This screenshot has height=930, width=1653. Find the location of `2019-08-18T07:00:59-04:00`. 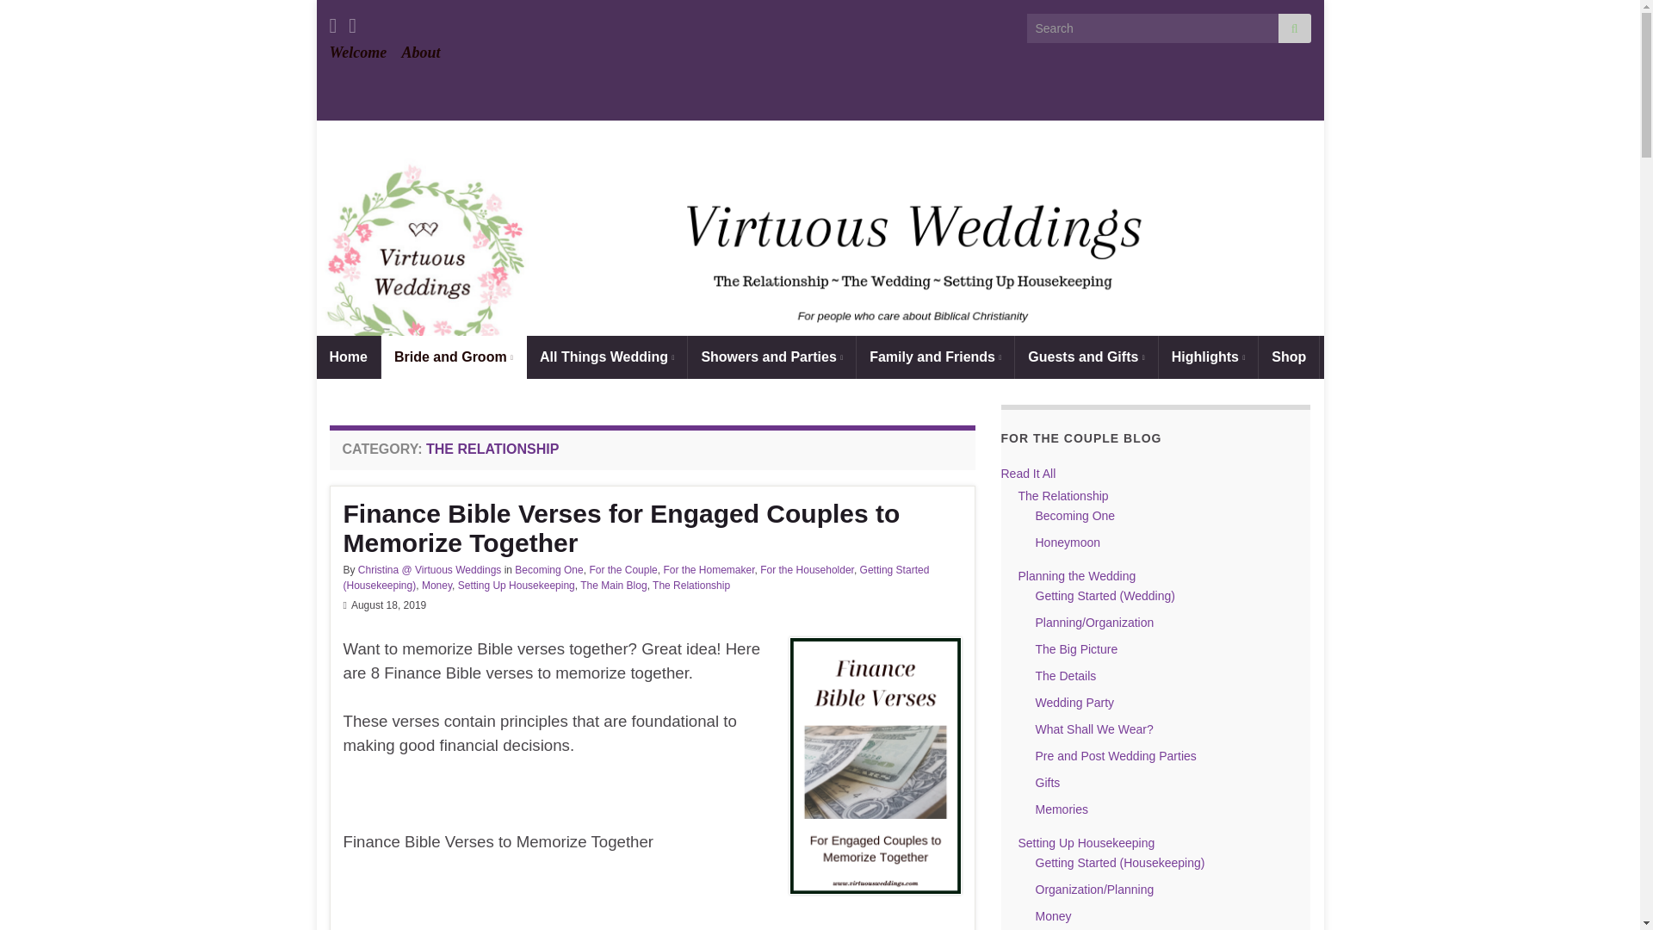

2019-08-18T07:00:59-04:00 is located at coordinates (388, 604).